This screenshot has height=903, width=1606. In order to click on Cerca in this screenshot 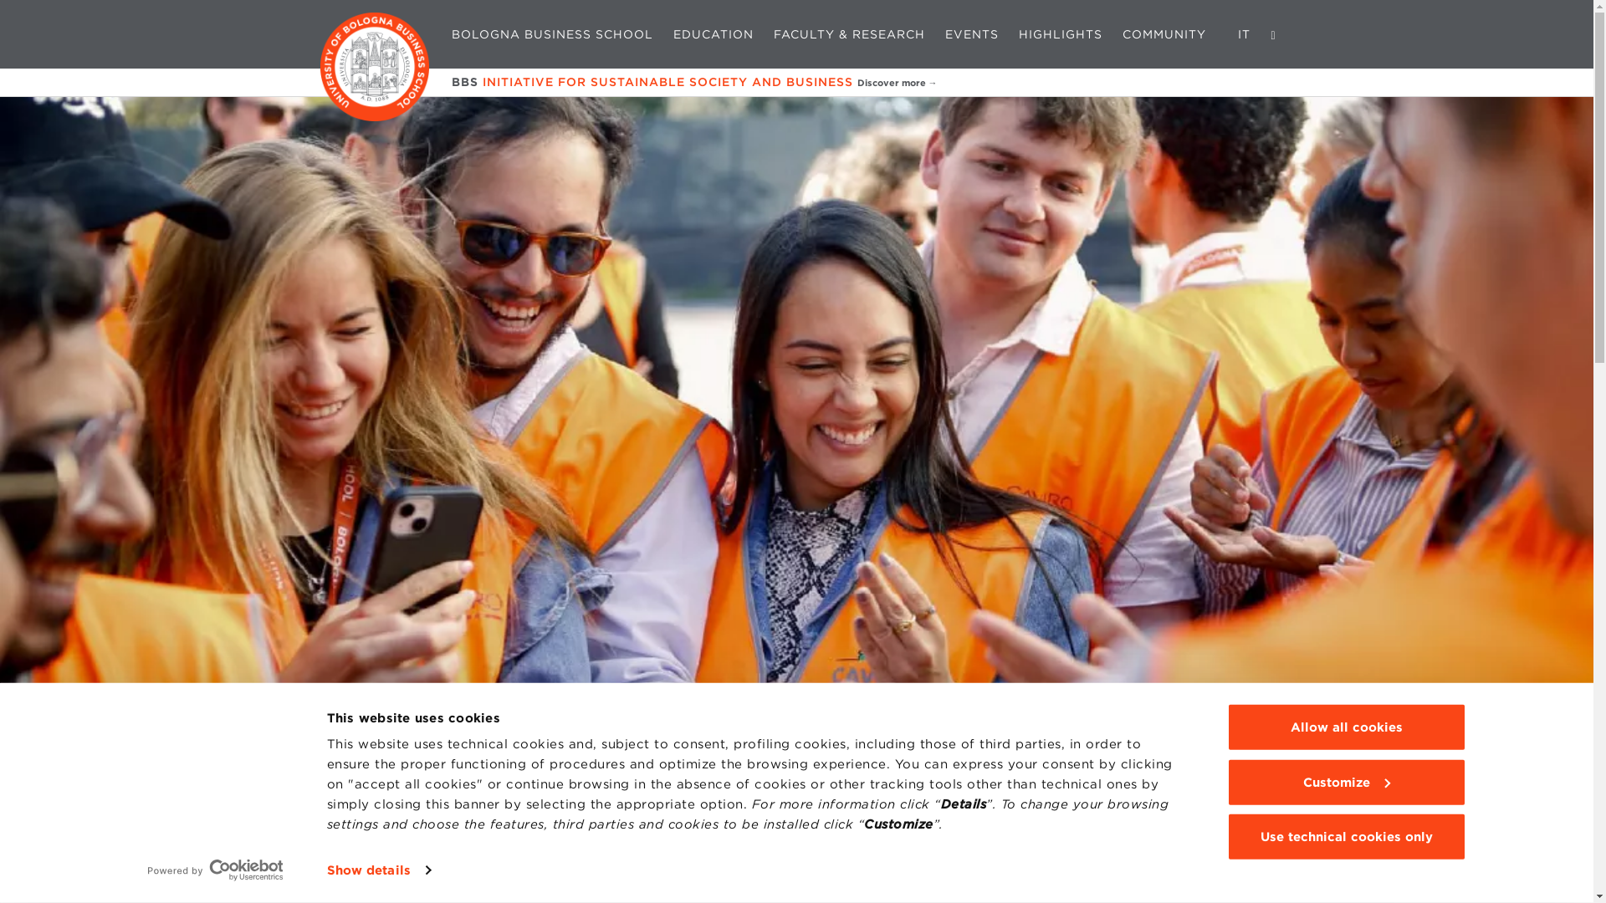, I will do `click(1273, 33)`.